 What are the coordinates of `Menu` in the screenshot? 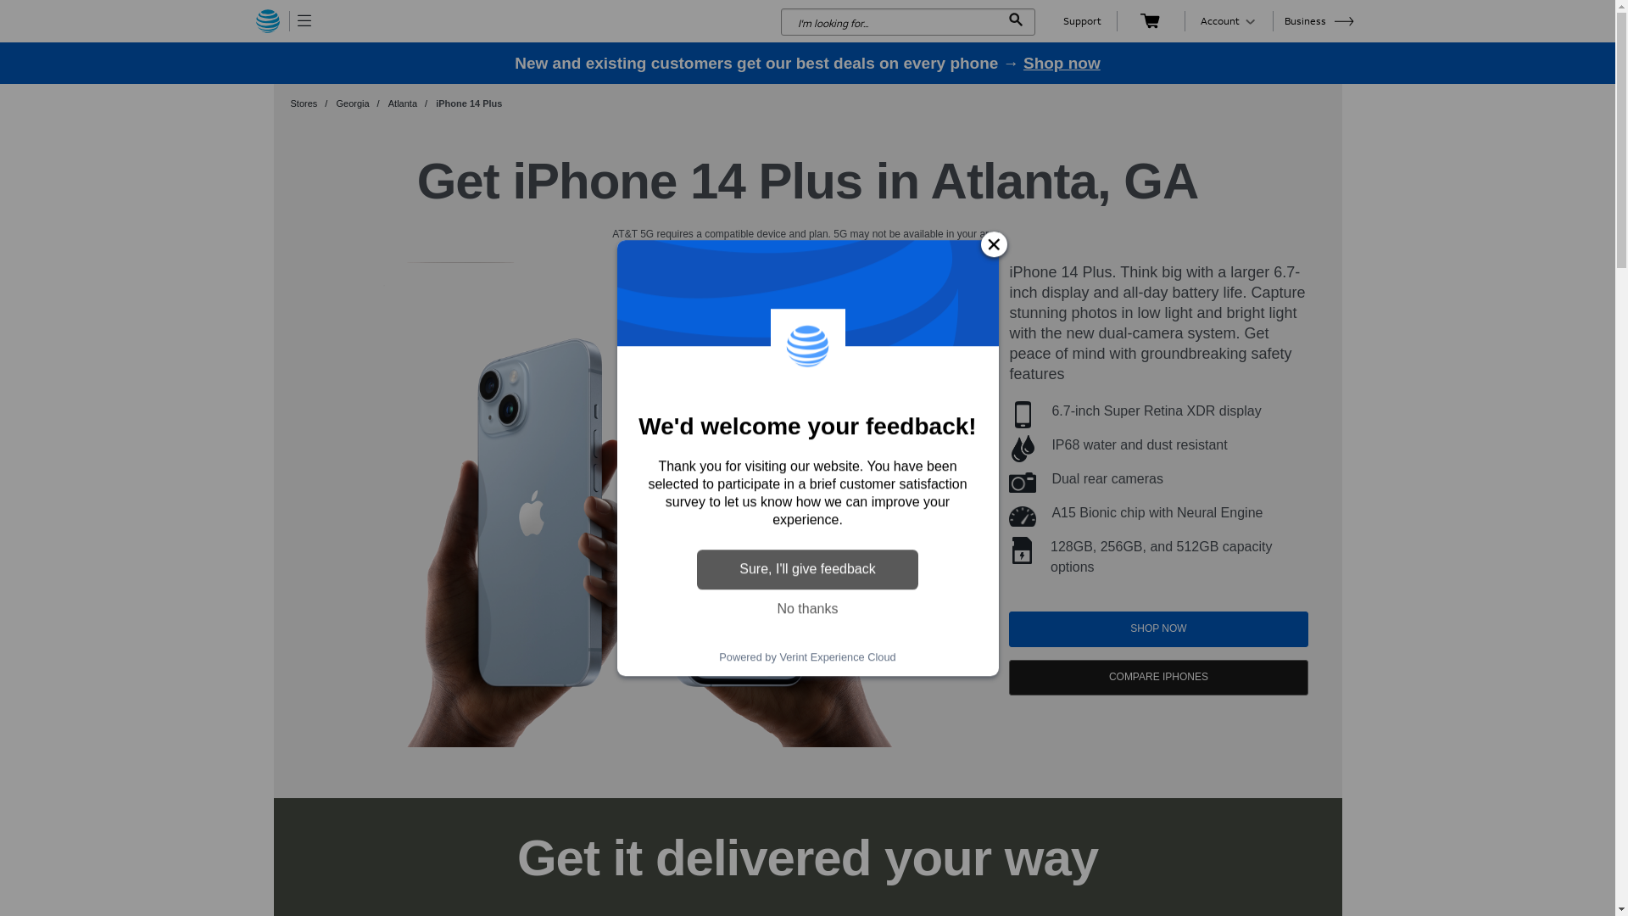 It's located at (305, 20).